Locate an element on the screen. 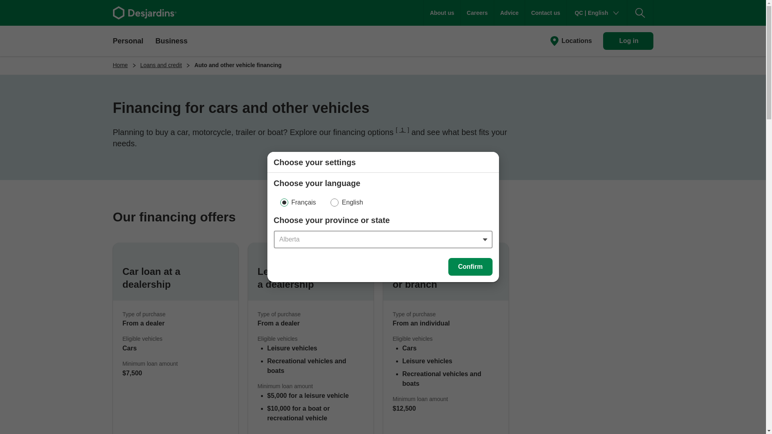 This screenshot has height=434, width=772. Personal is located at coordinates (128, 40).